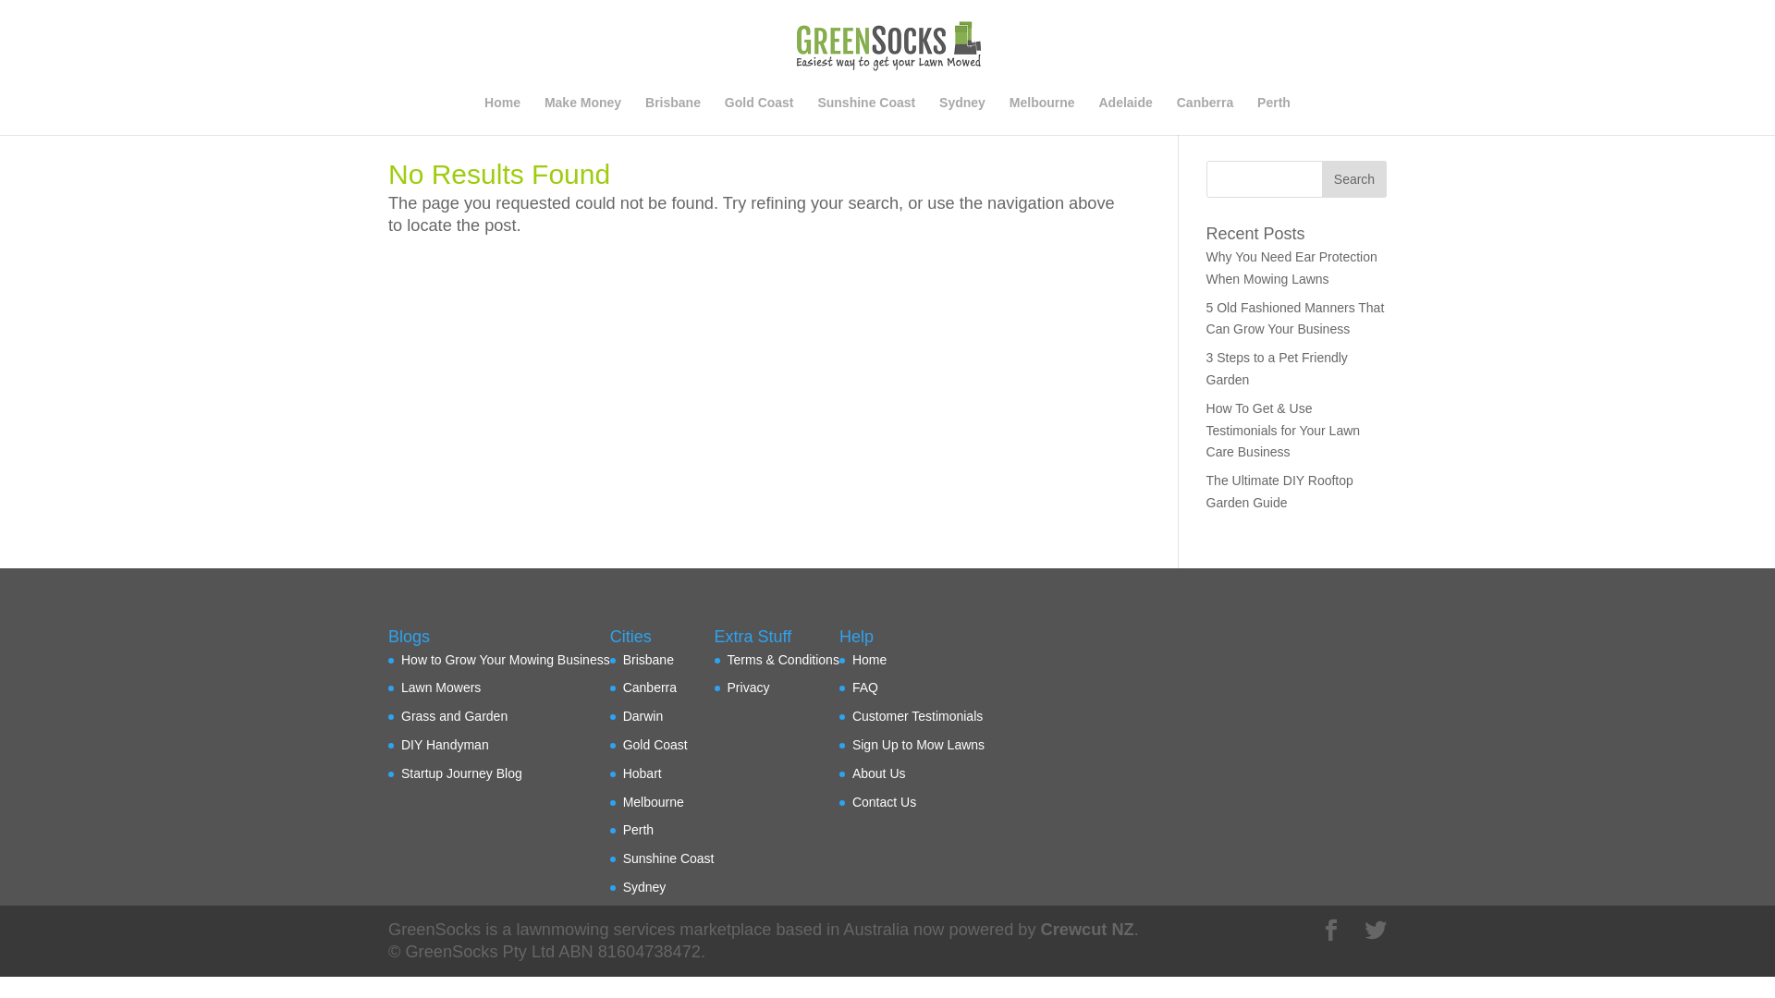 Image resolution: width=1775 pixels, height=998 pixels. What do you see at coordinates (784, 660) in the screenshot?
I see `Terms & Conditions` at bounding box center [784, 660].